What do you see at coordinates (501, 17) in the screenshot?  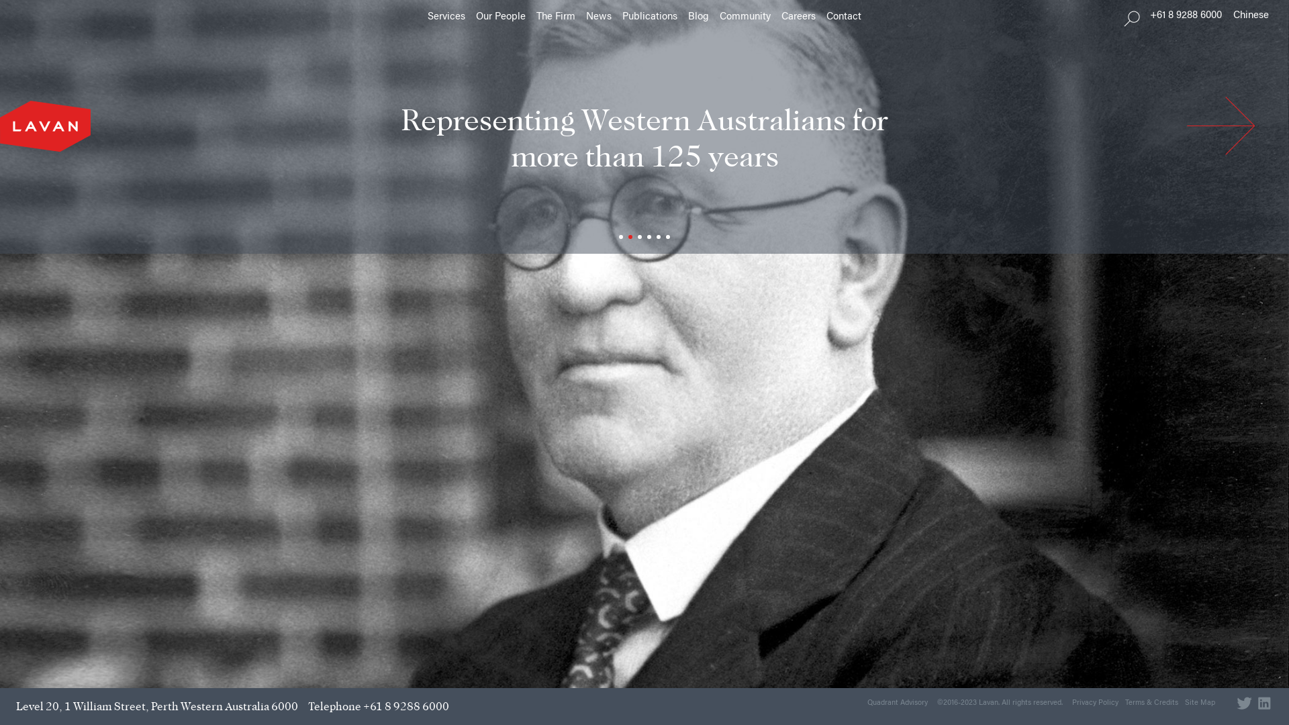 I see `Our People` at bounding box center [501, 17].